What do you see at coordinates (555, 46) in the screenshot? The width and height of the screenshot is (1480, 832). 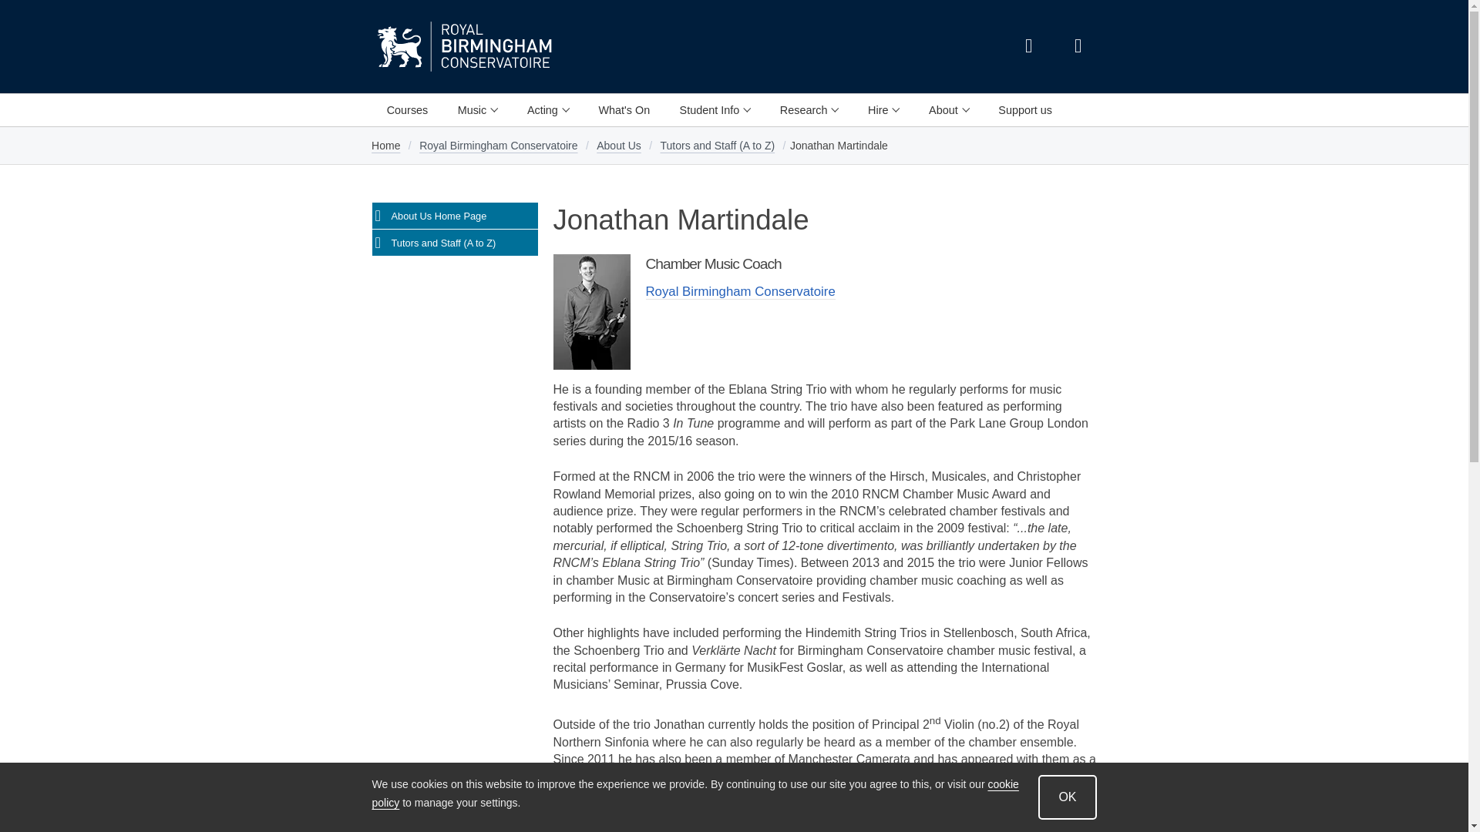 I see `Royal Birmingham Conservatoire` at bounding box center [555, 46].